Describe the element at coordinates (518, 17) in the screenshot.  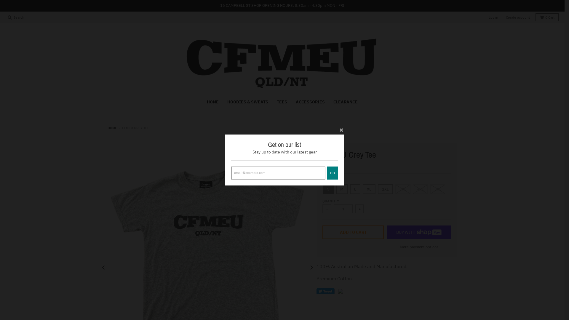
I see `Create account` at that location.